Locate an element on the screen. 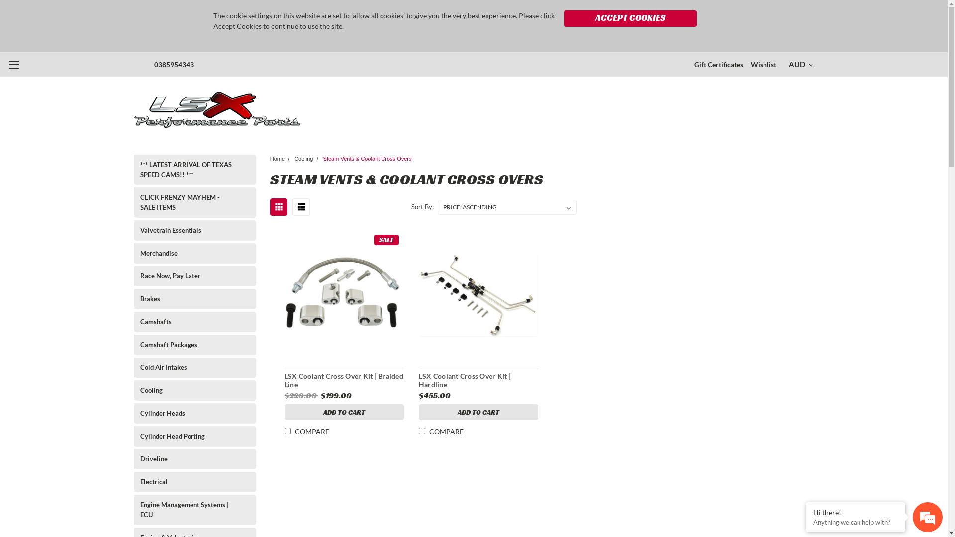 This screenshot has width=955, height=537. Cylinder Heads is located at coordinates (186, 413).